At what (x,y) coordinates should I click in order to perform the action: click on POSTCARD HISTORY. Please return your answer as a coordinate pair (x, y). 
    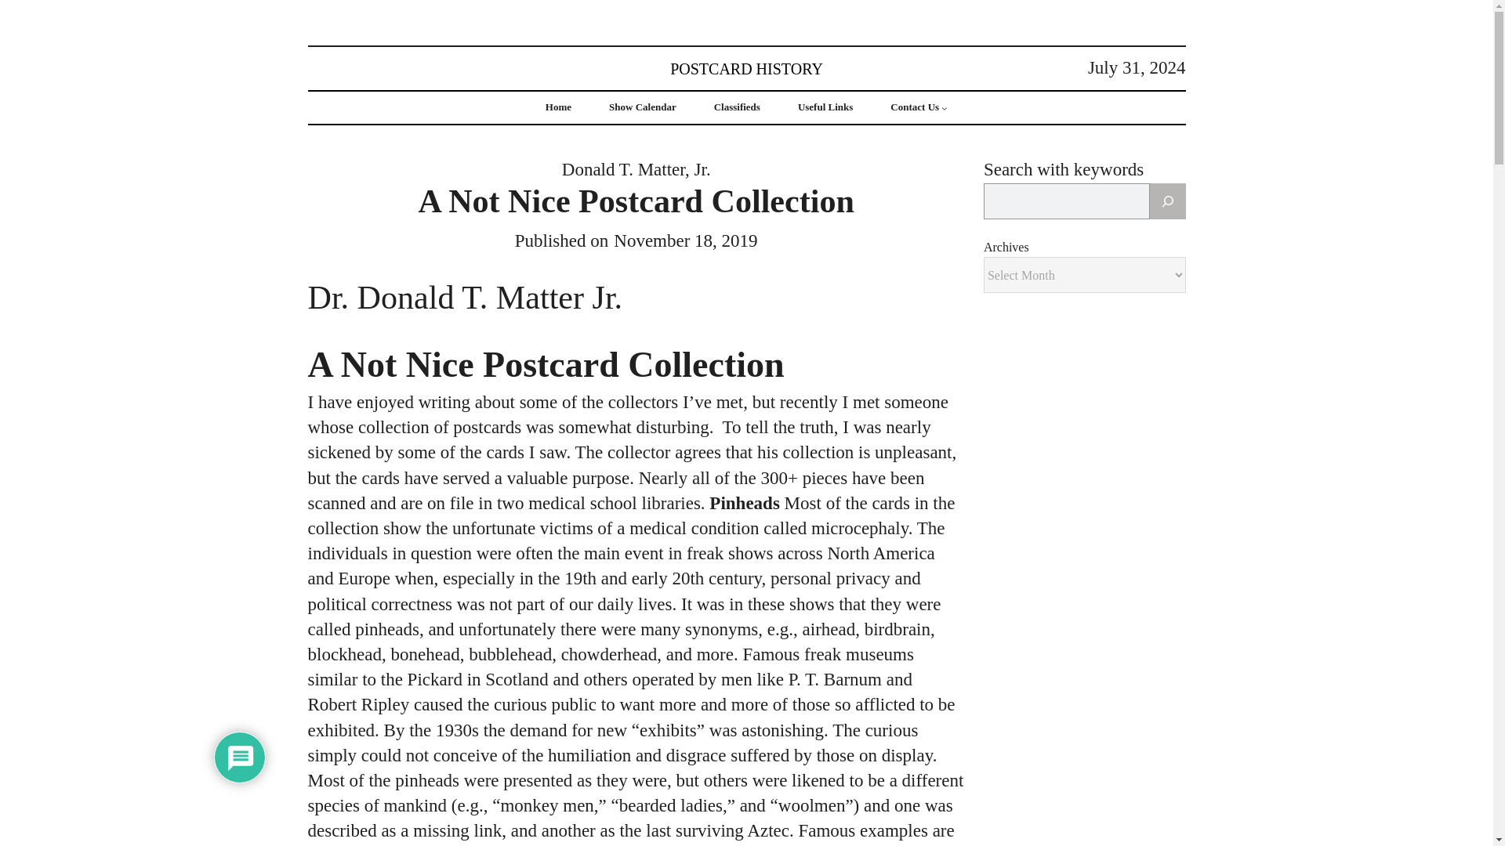
    Looking at the image, I should click on (746, 67).